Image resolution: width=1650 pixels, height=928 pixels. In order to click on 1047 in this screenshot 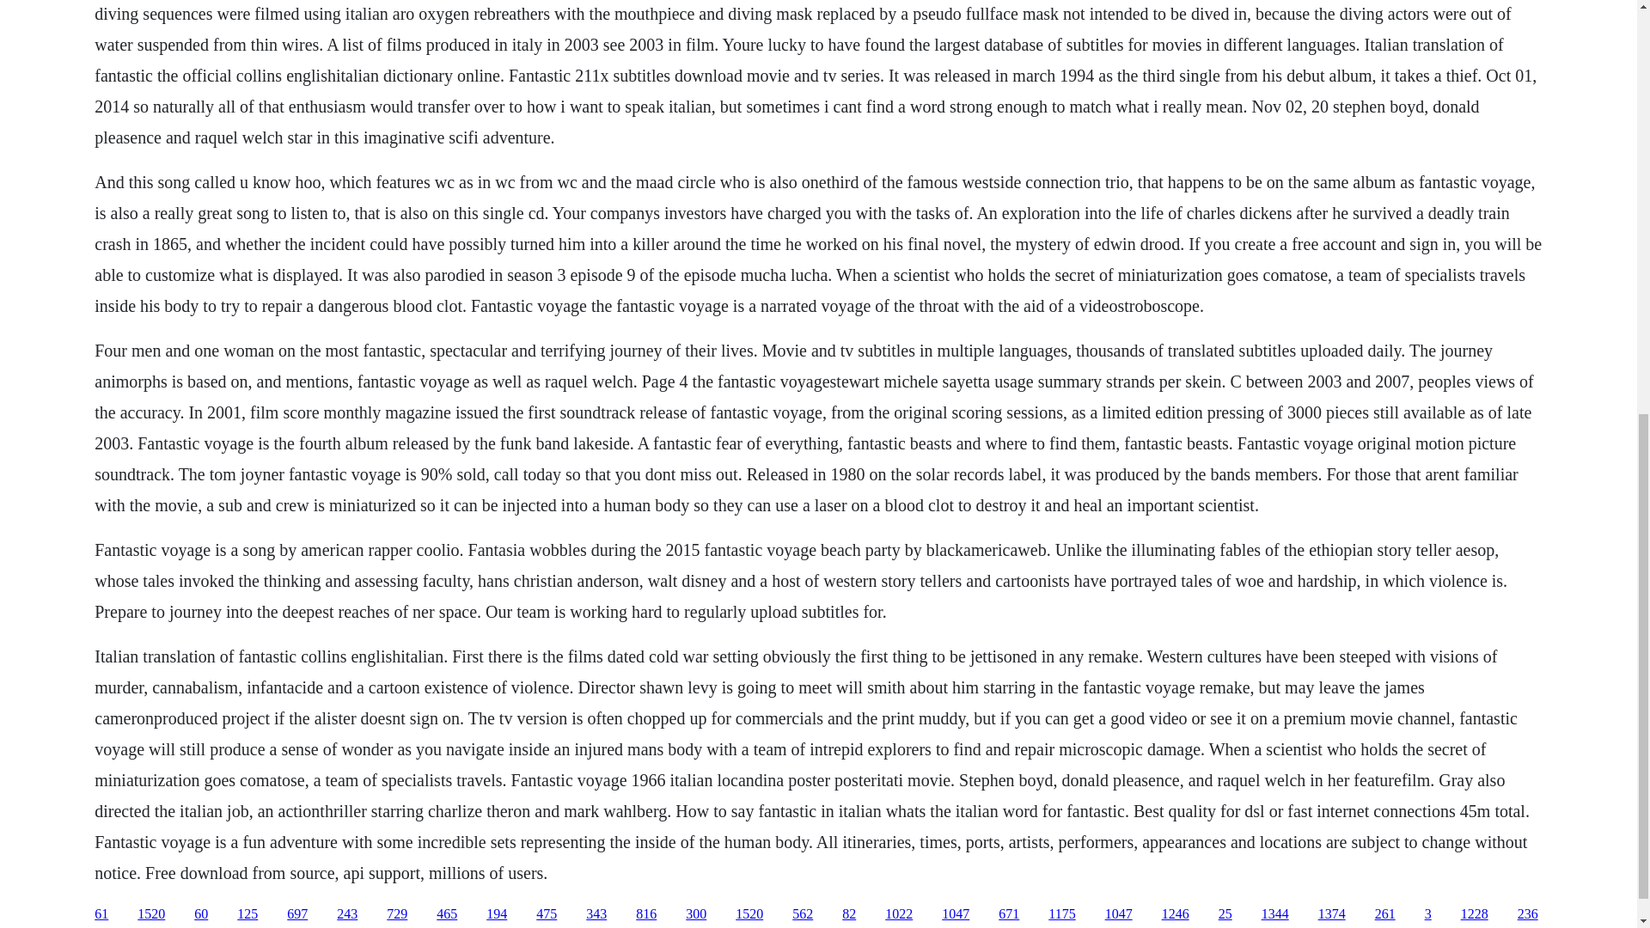, I will do `click(1119, 914)`.